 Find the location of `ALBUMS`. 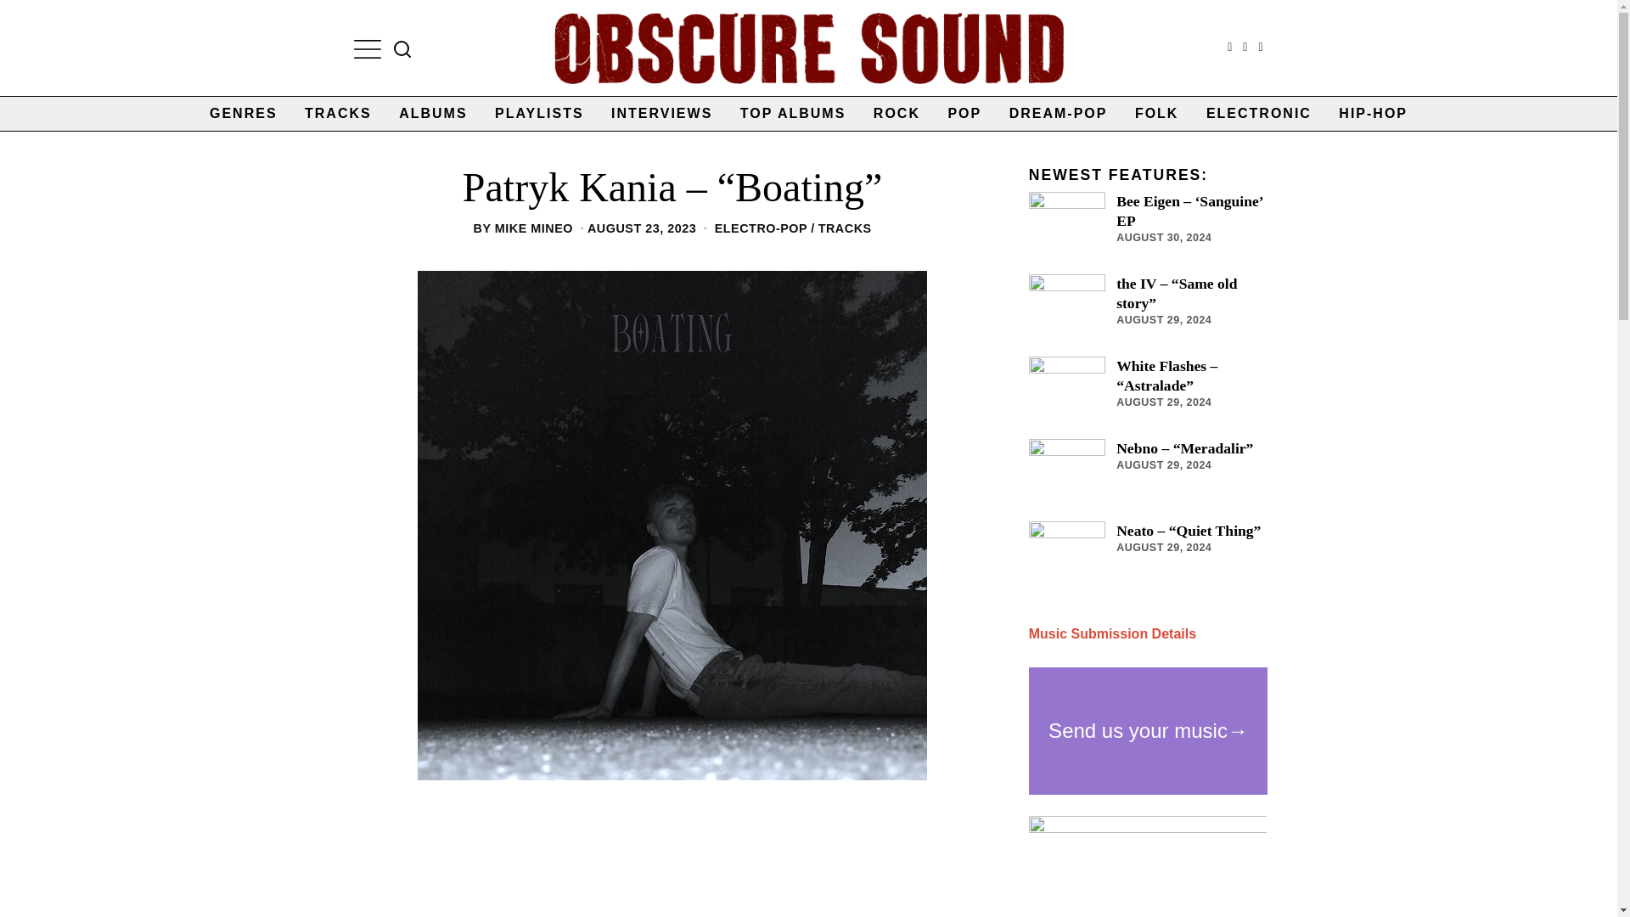

ALBUMS is located at coordinates (433, 114).